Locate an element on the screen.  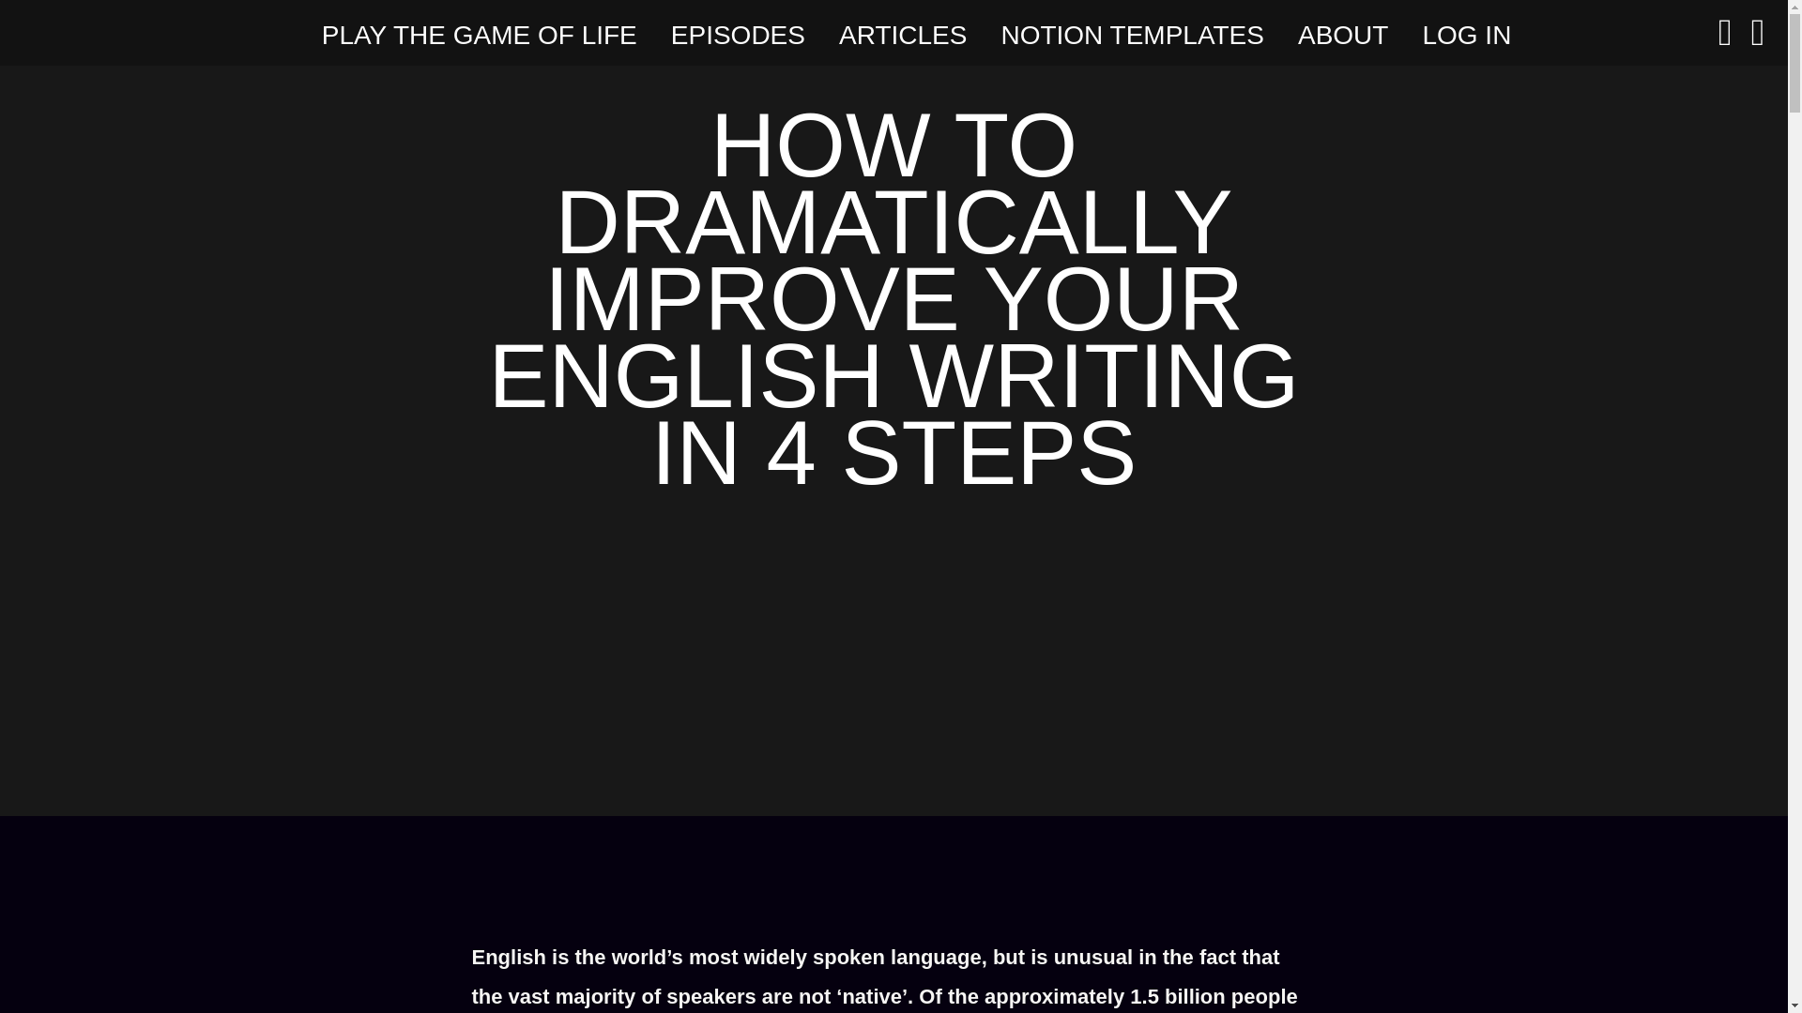
PLAY THE GAME OF LIFE is located at coordinates (480, 36).